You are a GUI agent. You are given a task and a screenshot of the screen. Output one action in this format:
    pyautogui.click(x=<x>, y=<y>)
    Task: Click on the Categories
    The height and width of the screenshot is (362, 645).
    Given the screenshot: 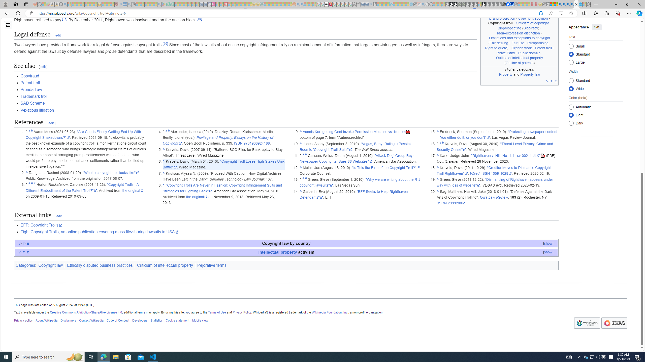 What is the action you would take?
    pyautogui.click(x=25, y=265)
    